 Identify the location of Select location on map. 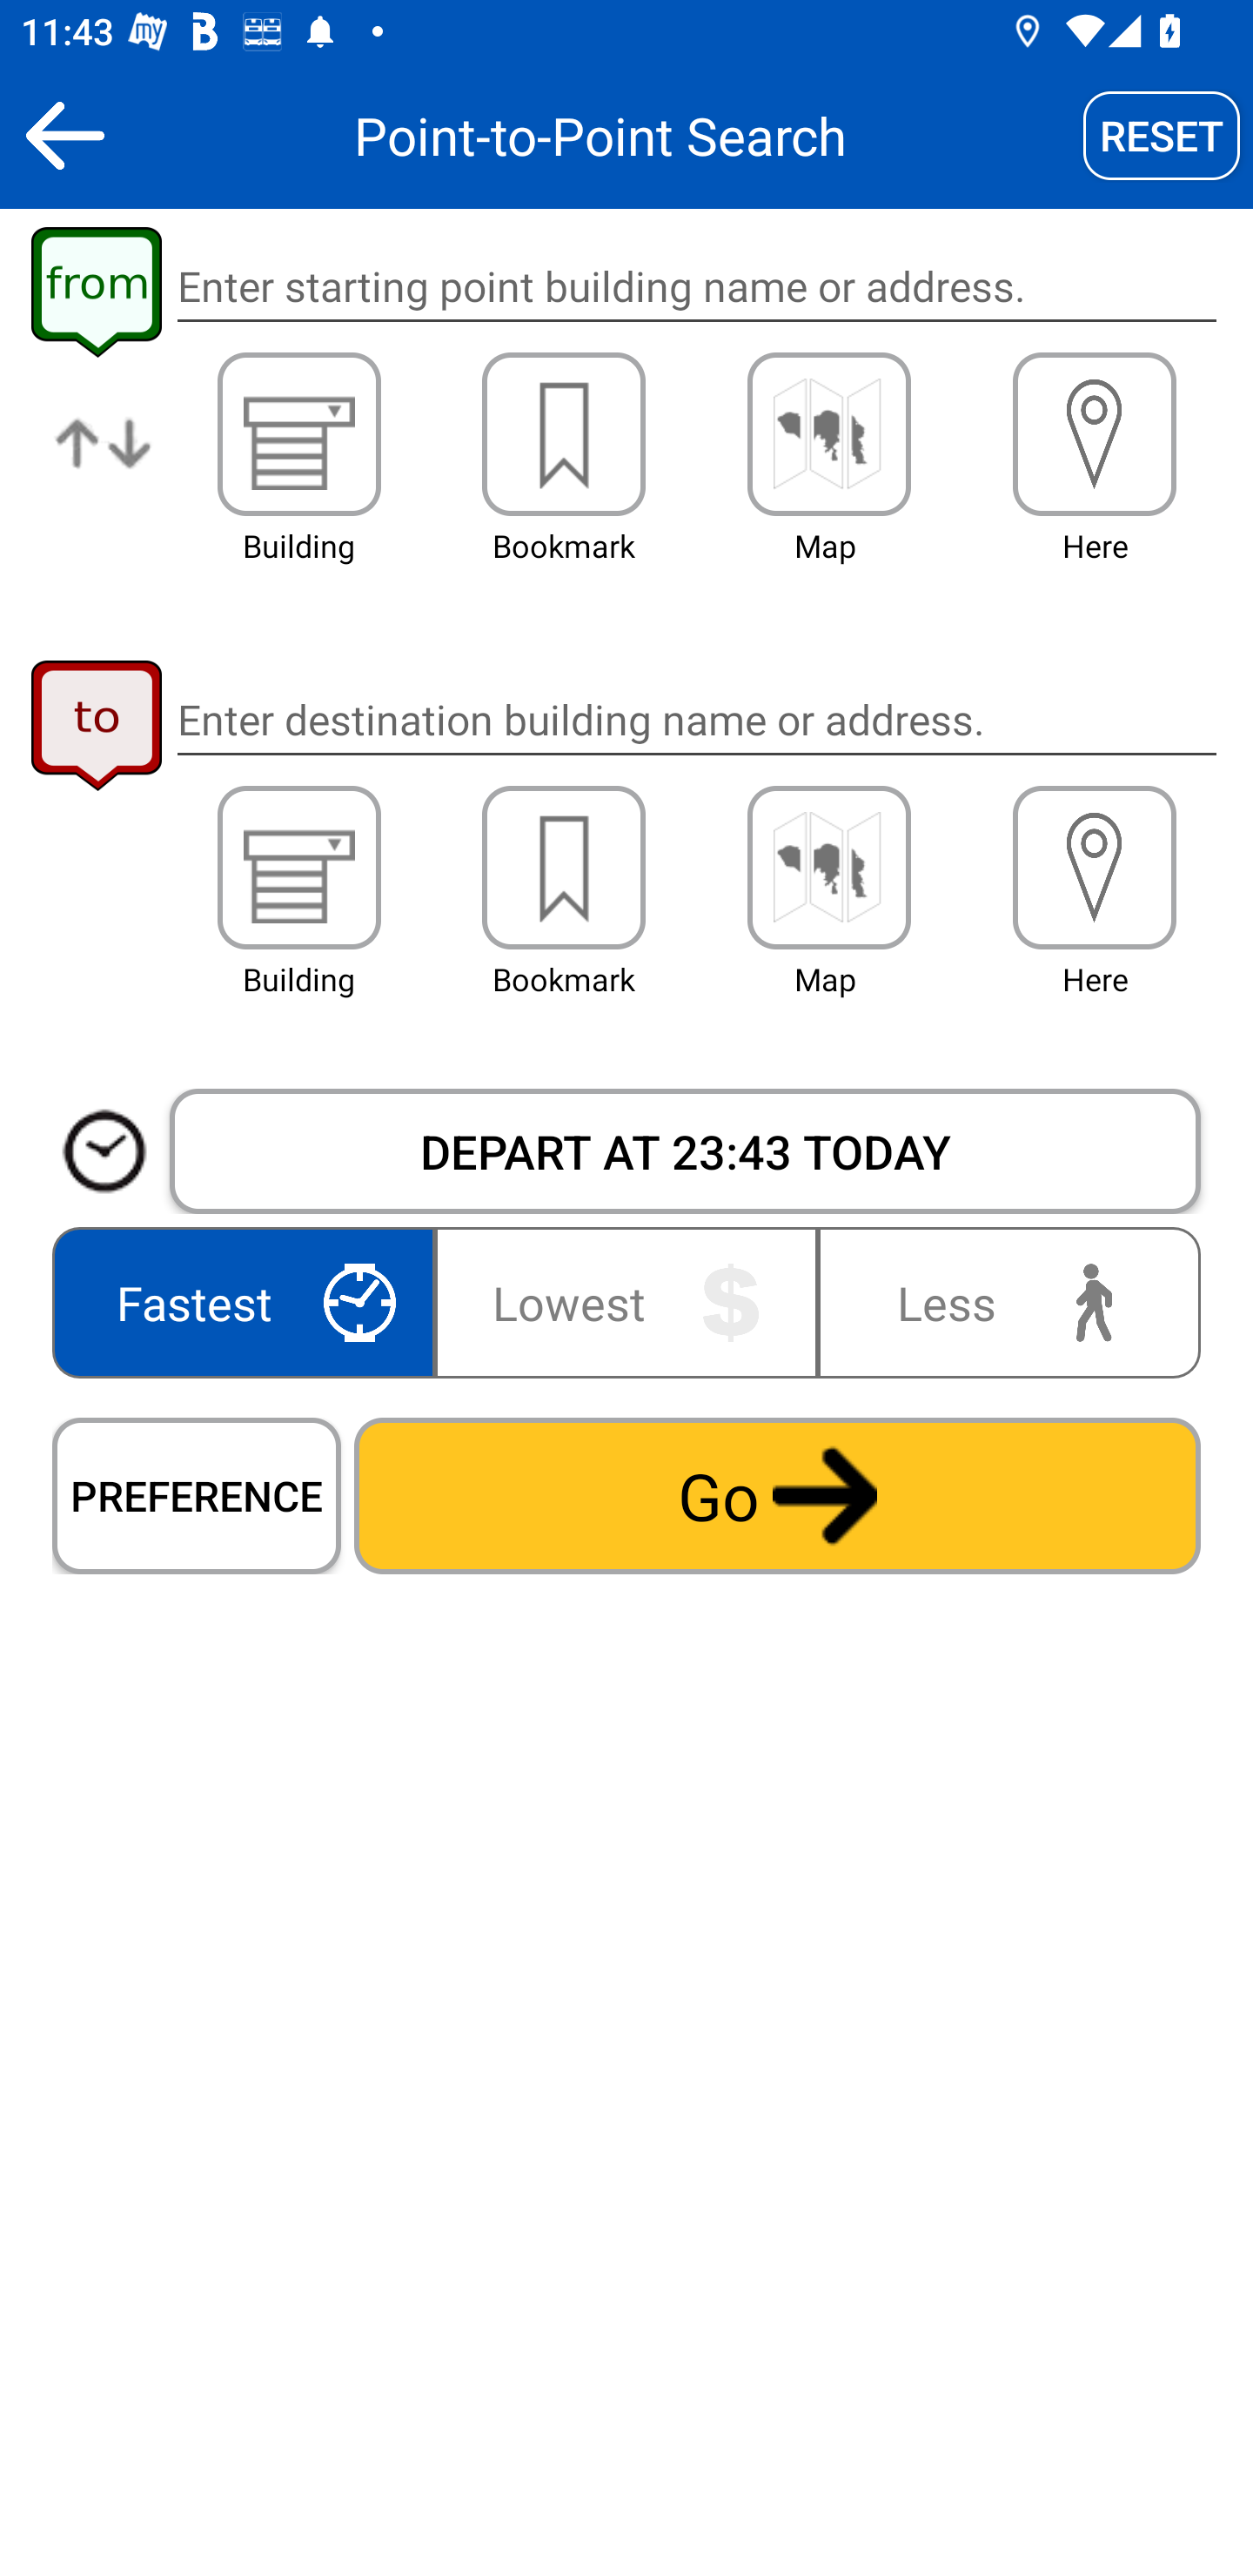
(828, 868).